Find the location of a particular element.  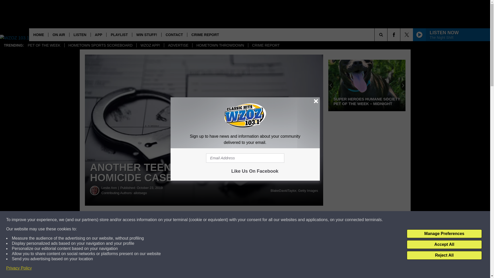

ON AIR is located at coordinates (58, 34).